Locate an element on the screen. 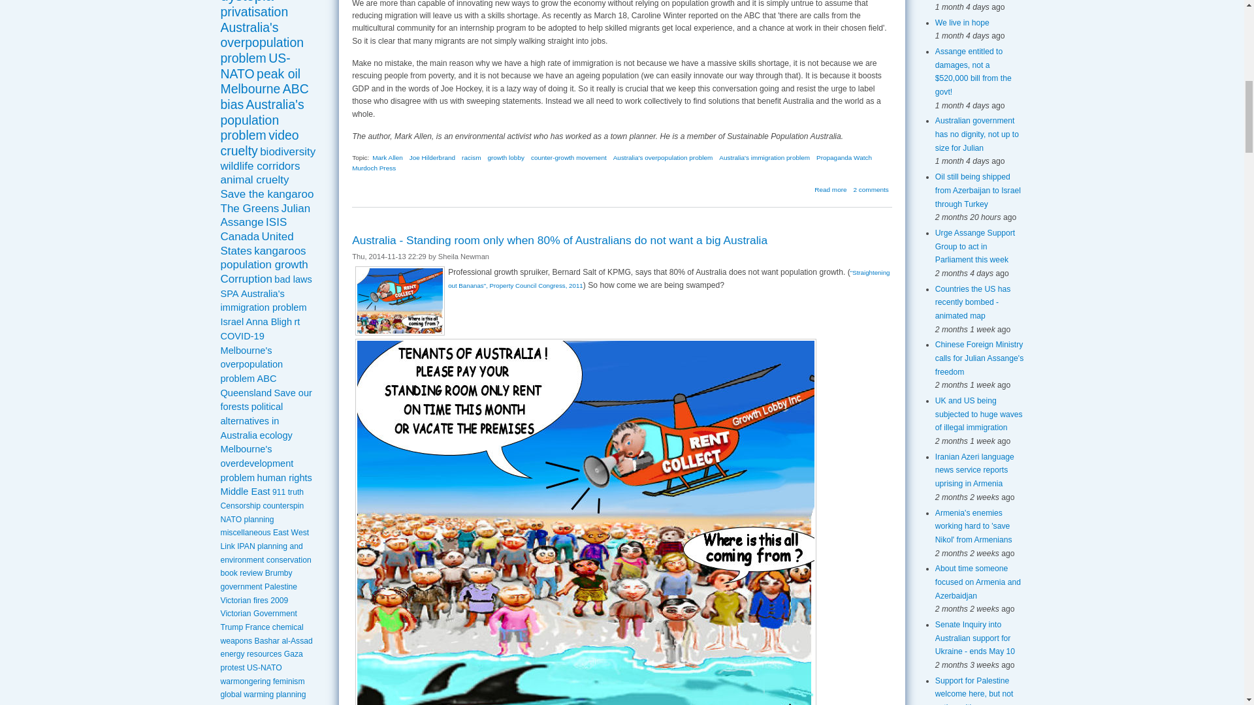 This screenshot has height=705, width=1254. Joe Hilderbrand is located at coordinates (432, 158).